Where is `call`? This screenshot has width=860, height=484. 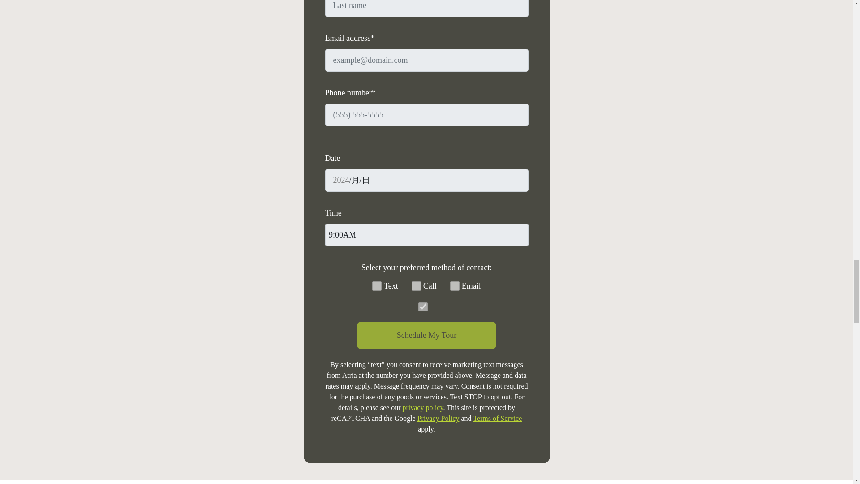
call is located at coordinates (417, 286).